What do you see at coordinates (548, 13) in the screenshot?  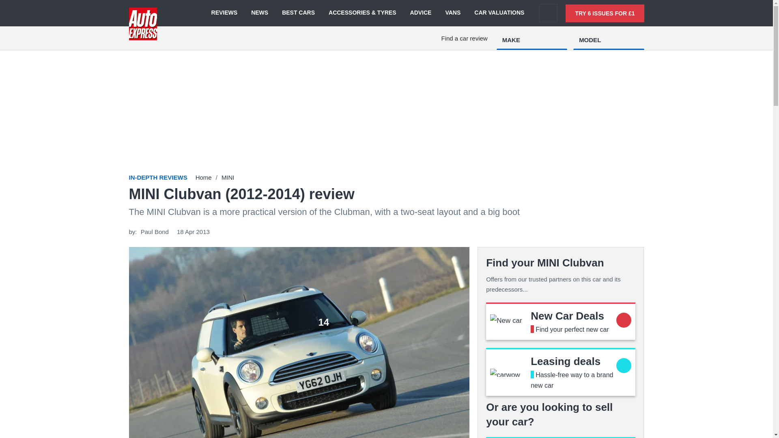 I see `Search` at bounding box center [548, 13].